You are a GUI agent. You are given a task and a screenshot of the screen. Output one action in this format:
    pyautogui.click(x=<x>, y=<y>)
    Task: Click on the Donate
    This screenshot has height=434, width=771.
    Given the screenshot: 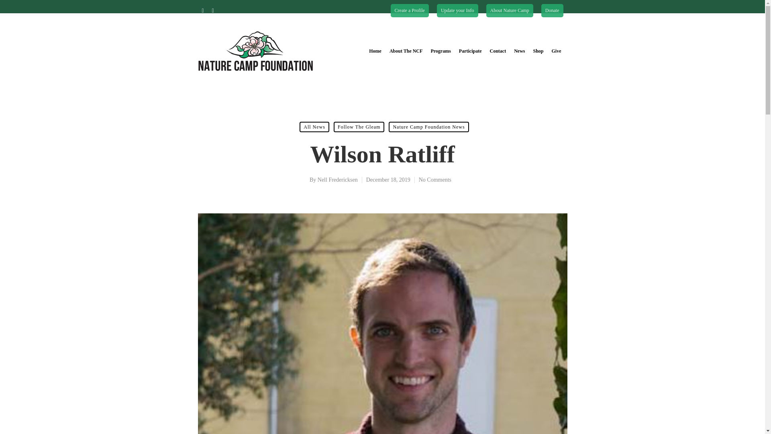 What is the action you would take?
    pyautogui.click(x=552, y=10)
    